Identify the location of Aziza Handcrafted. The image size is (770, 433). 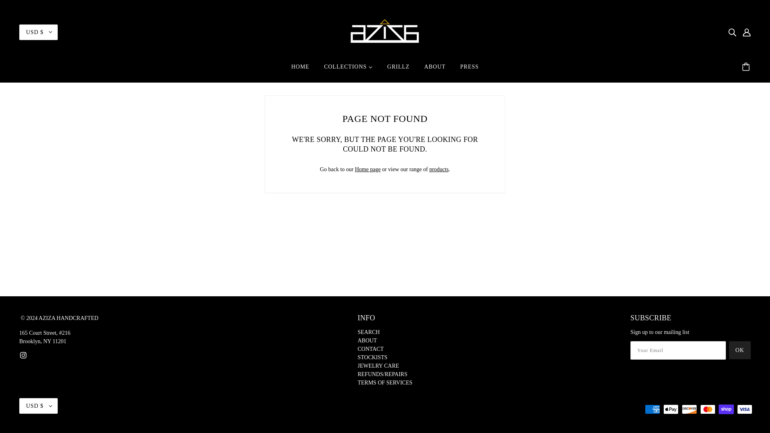
(385, 31).